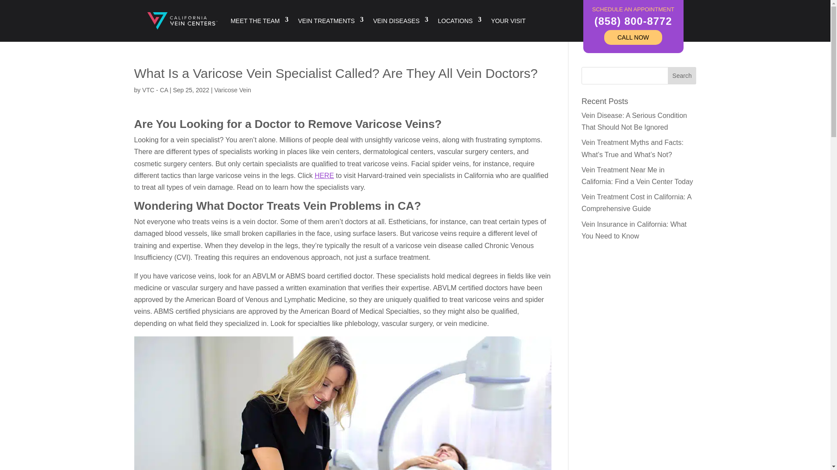 This screenshot has height=470, width=837. Describe the element at coordinates (233, 90) in the screenshot. I see `Varicose Vein` at that location.